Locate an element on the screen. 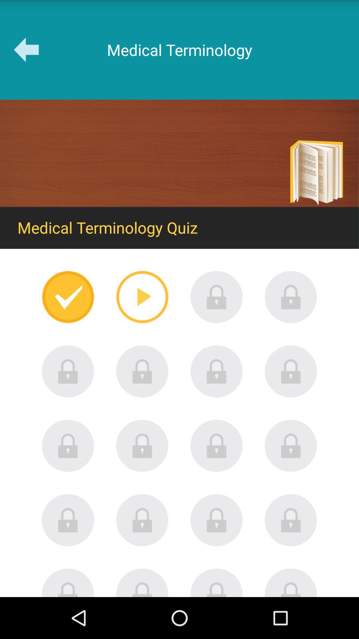 Image resolution: width=359 pixels, height=639 pixels. play is located at coordinates (142, 297).